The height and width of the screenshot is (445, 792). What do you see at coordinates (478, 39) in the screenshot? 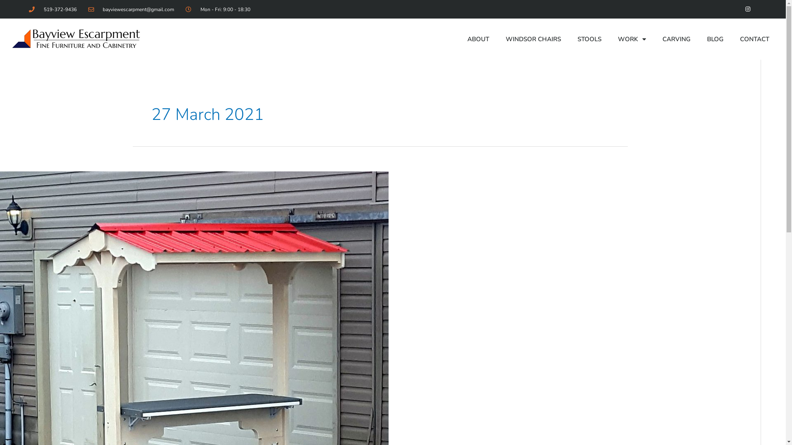
I see `ABOUT` at bounding box center [478, 39].